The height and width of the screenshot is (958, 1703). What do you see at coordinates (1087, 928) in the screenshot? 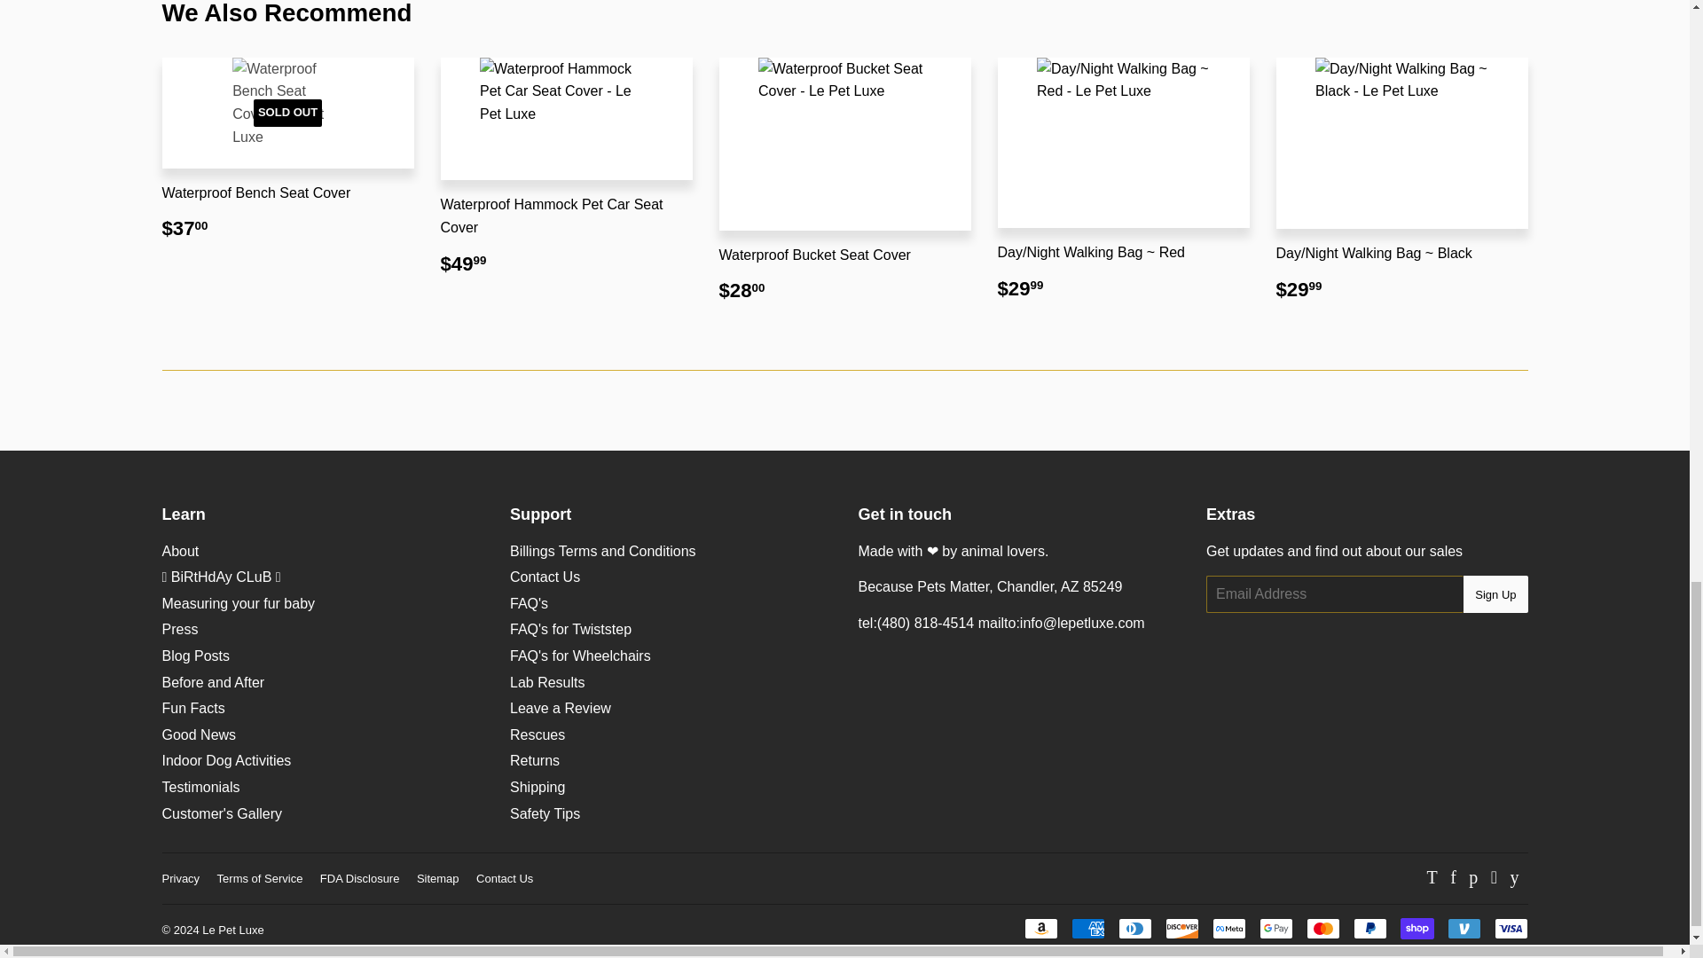
I see `American Express` at bounding box center [1087, 928].